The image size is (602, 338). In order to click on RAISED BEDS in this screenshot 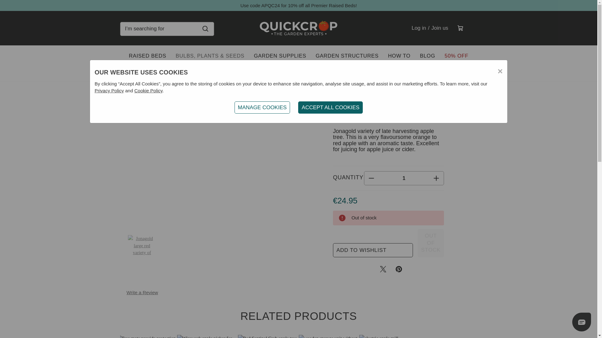, I will do `click(147, 56)`.